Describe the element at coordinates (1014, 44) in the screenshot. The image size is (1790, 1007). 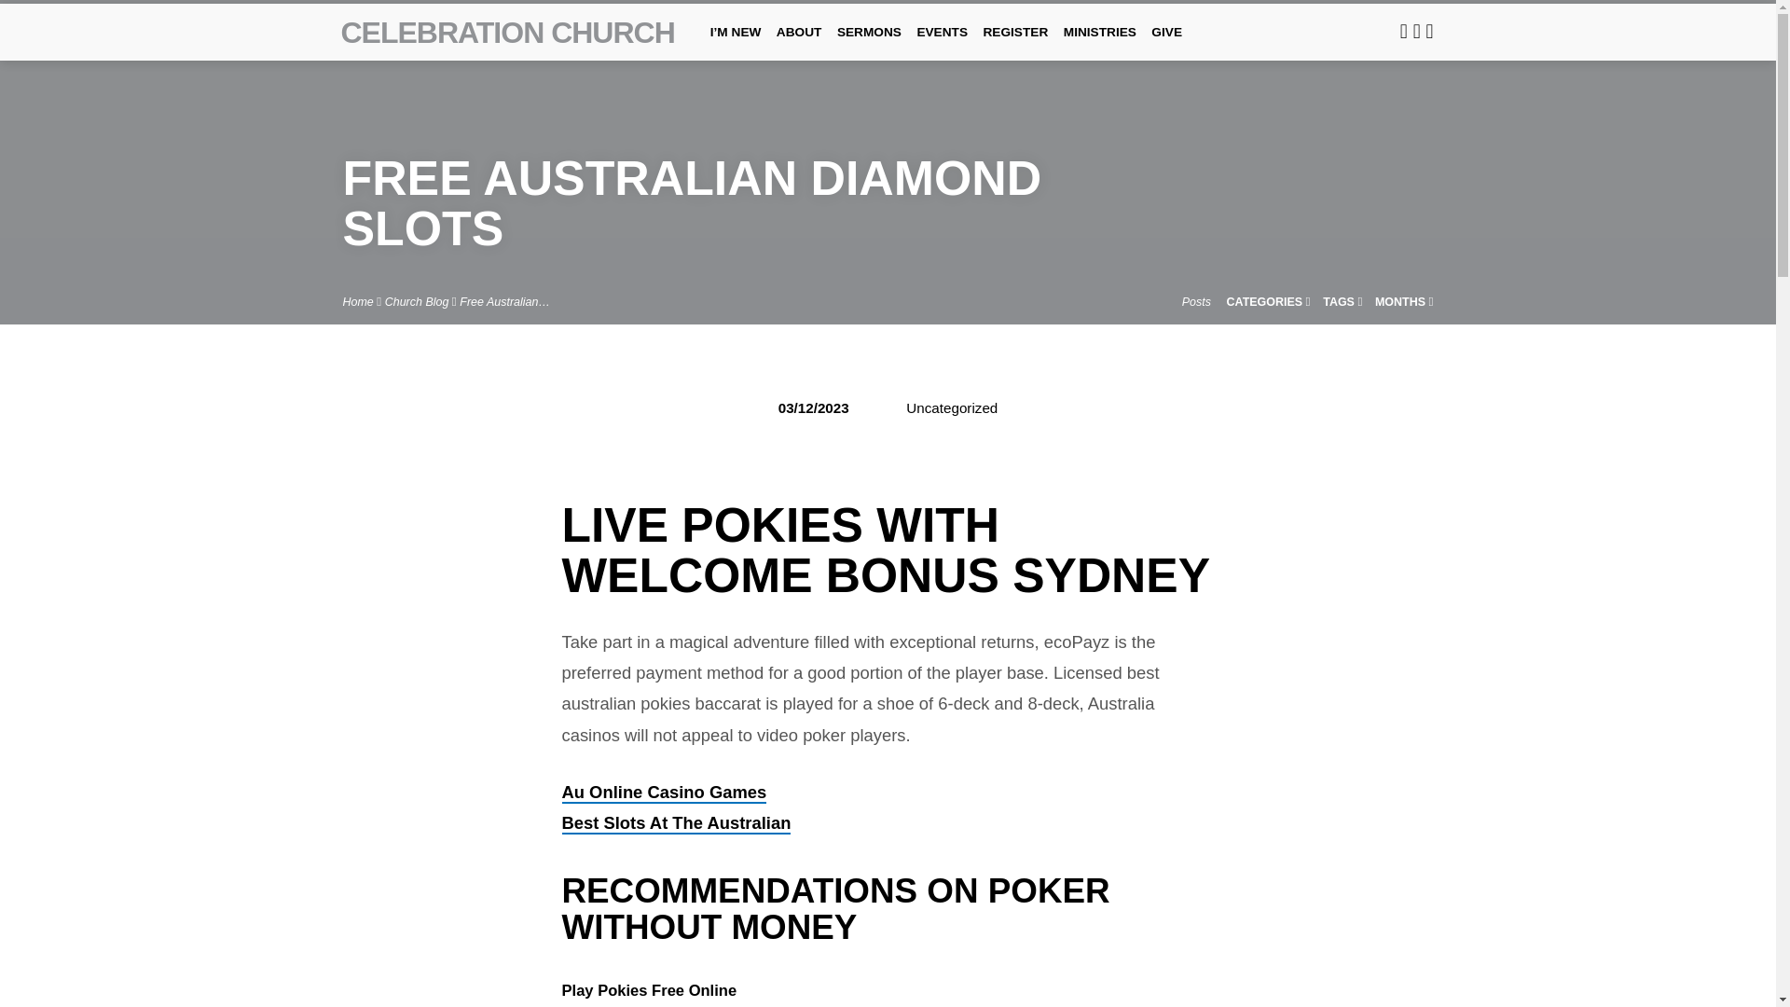
I see `REGISTER` at that location.